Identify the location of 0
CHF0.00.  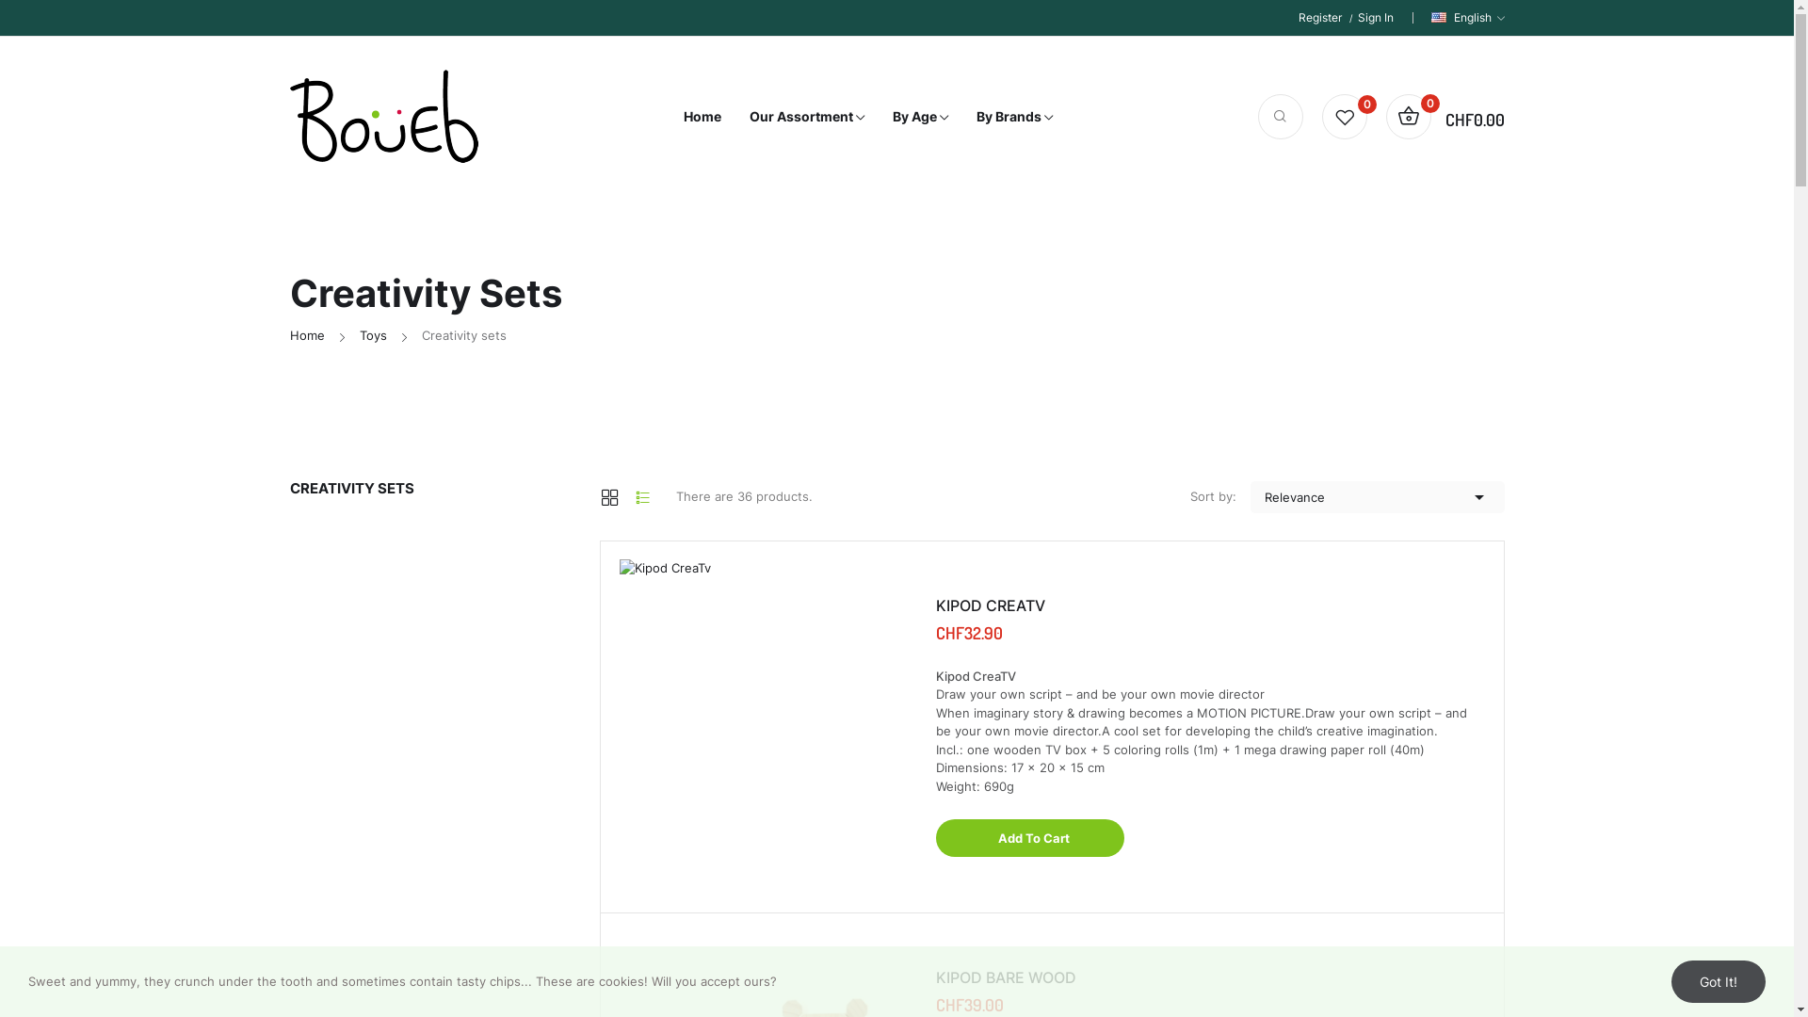
(1445, 117).